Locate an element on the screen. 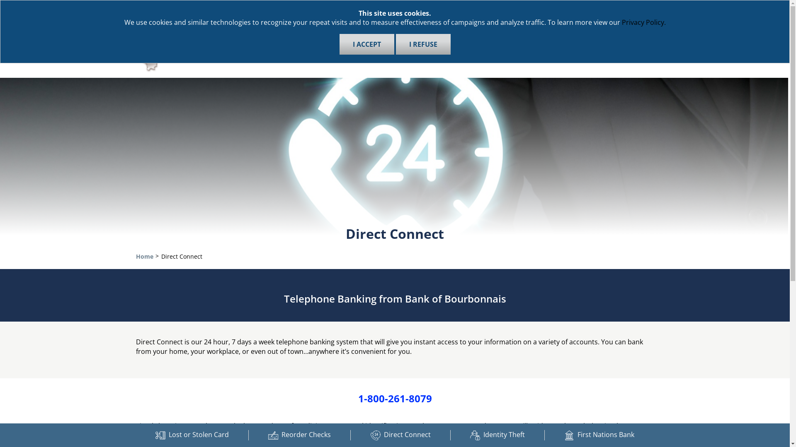 This screenshot has width=796, height=447. First Nations Bank is located at coordinates (599, 435).